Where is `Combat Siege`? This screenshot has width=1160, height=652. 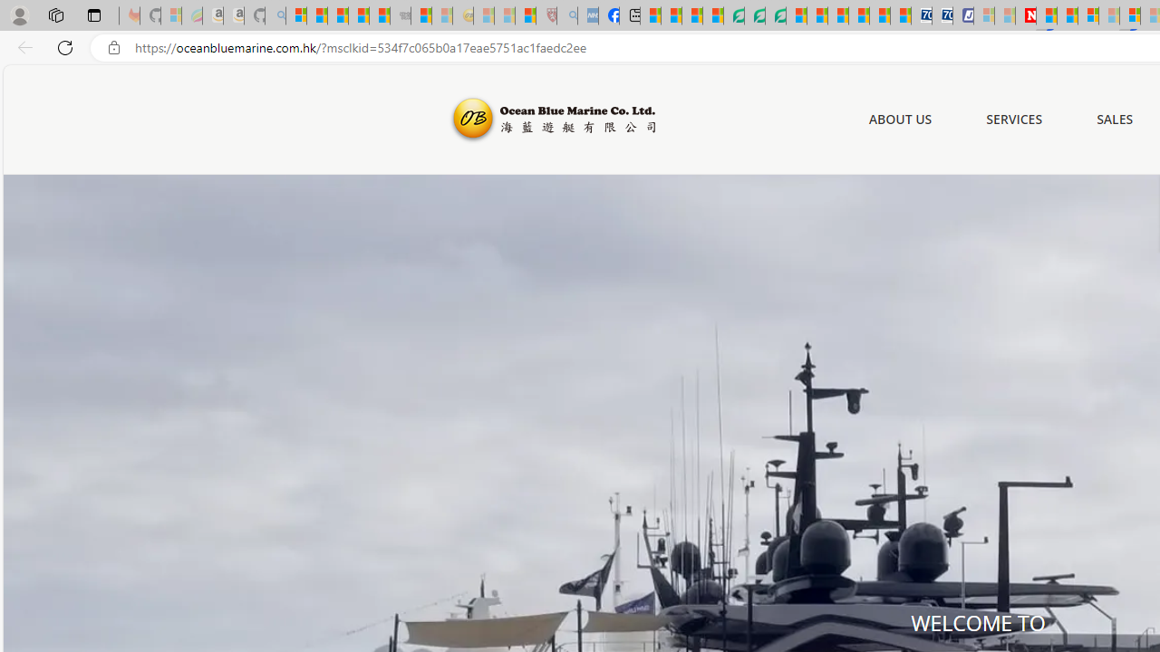
Combat Siege is located at coordinates (401, 16).